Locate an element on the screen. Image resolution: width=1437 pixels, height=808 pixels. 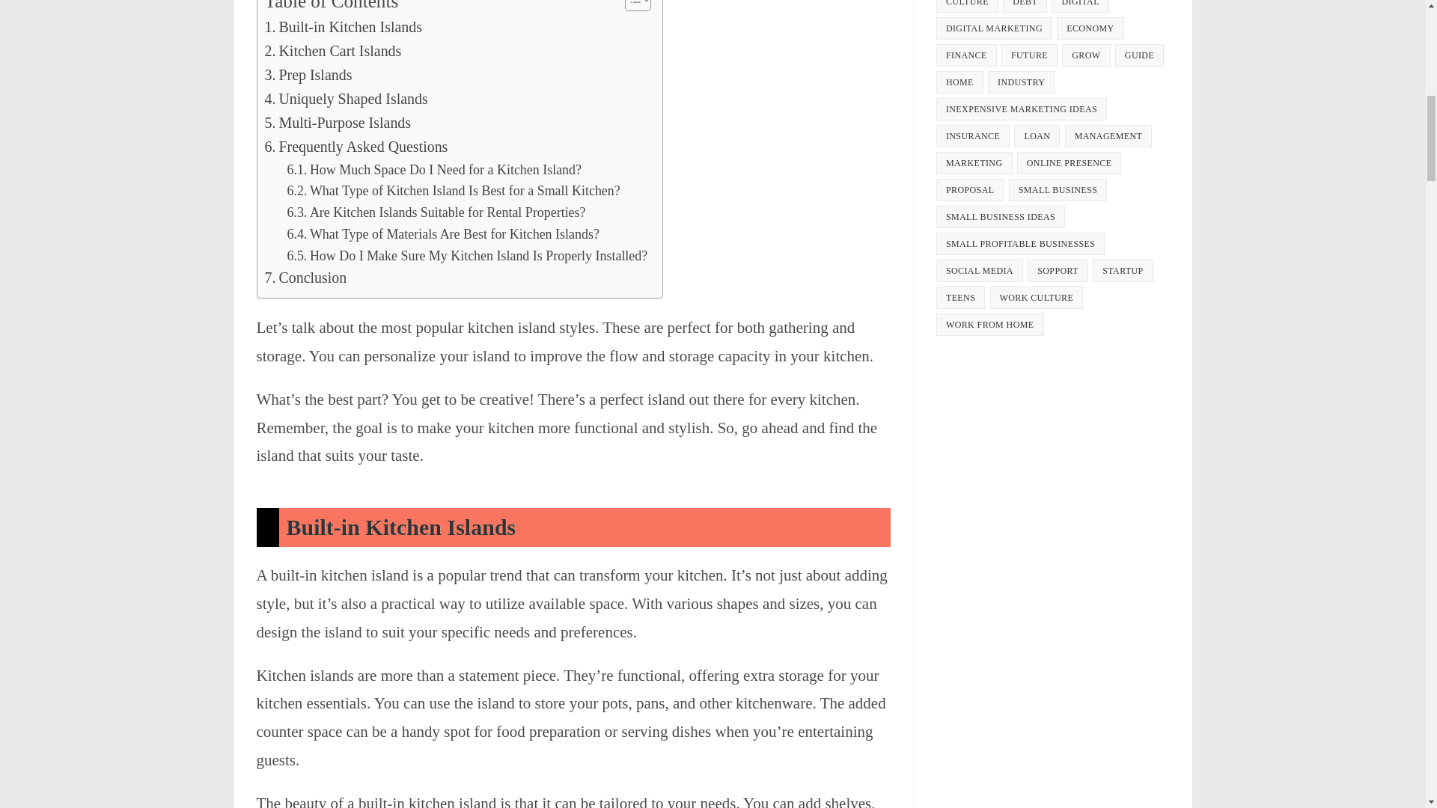
Built-in Kitchen Islands is located at coordinates (343, 27).